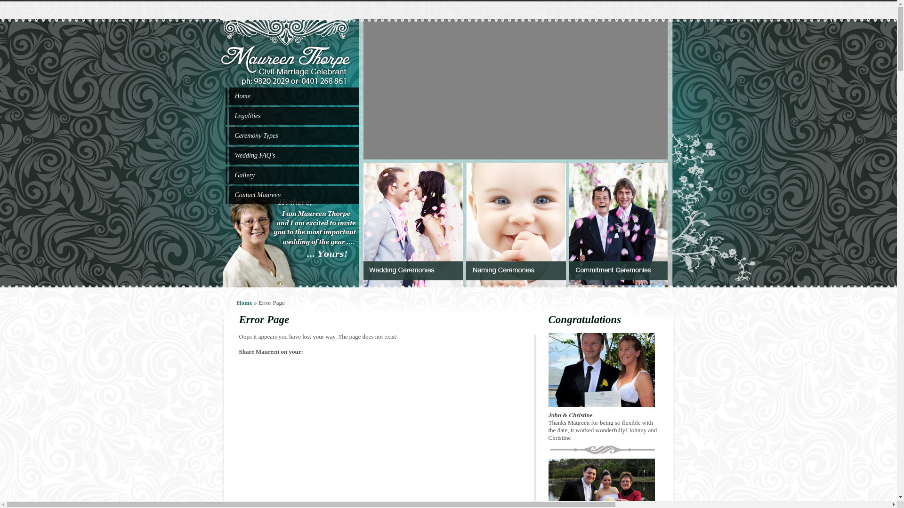 This screenshot has width=904, height=508. Describe the element at coordinates (244, 303) in the screenshot. I see `Home` at that location.